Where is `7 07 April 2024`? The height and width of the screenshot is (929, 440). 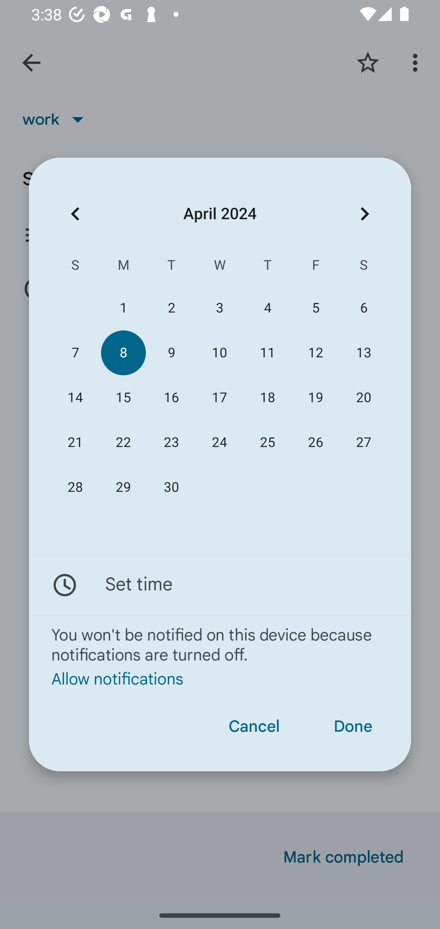 7 07 April 2024 is located at coordinates (75, 353).